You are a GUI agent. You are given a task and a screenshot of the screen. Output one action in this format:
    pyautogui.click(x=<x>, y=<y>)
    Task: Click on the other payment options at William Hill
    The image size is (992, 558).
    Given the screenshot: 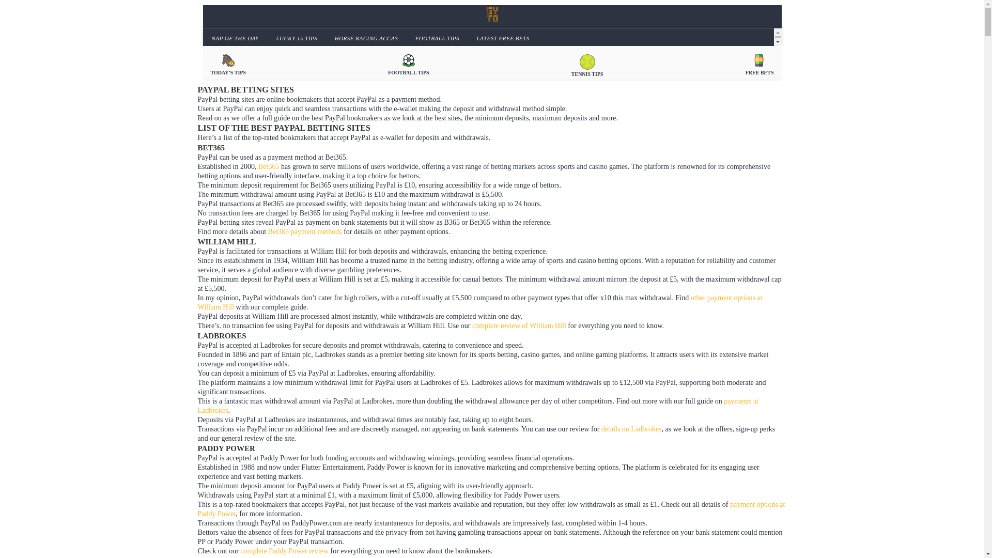 What is the action you would take?
    pyautogui.click(x=479, y=302)
    